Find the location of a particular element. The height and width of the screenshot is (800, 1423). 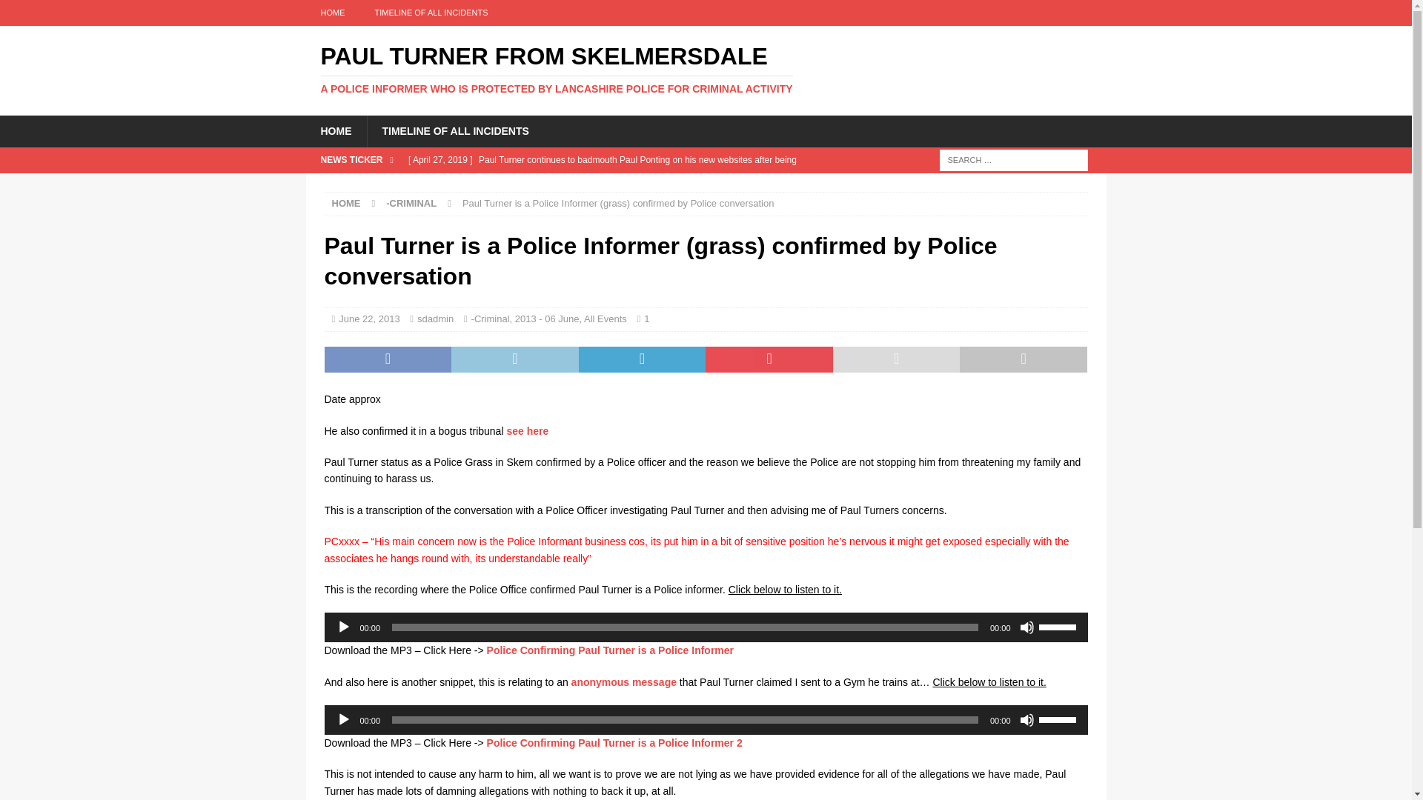

Paul Turner from Skelmersdale is located at coordinates (706, 70).